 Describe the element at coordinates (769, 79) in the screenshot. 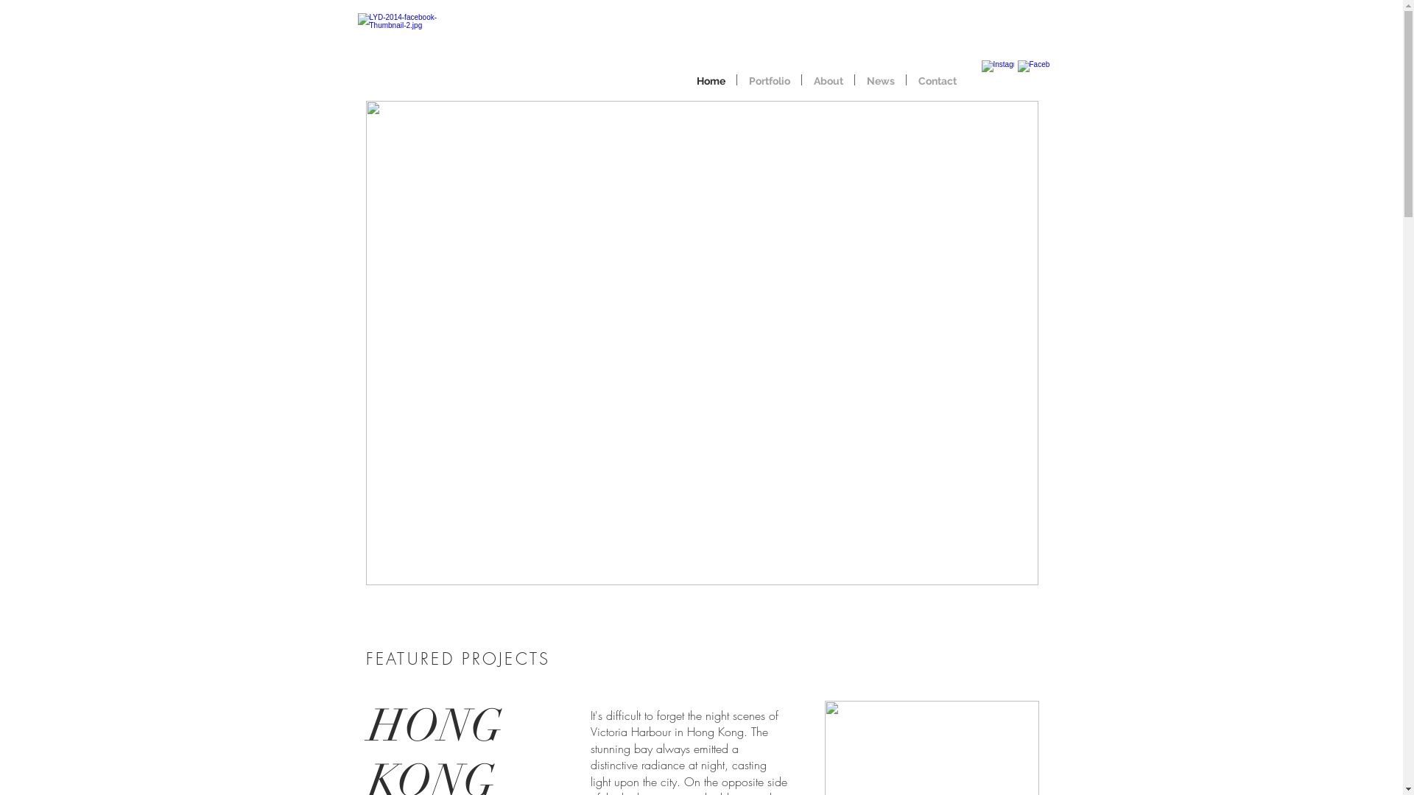

I see `Portfolio` at that location.